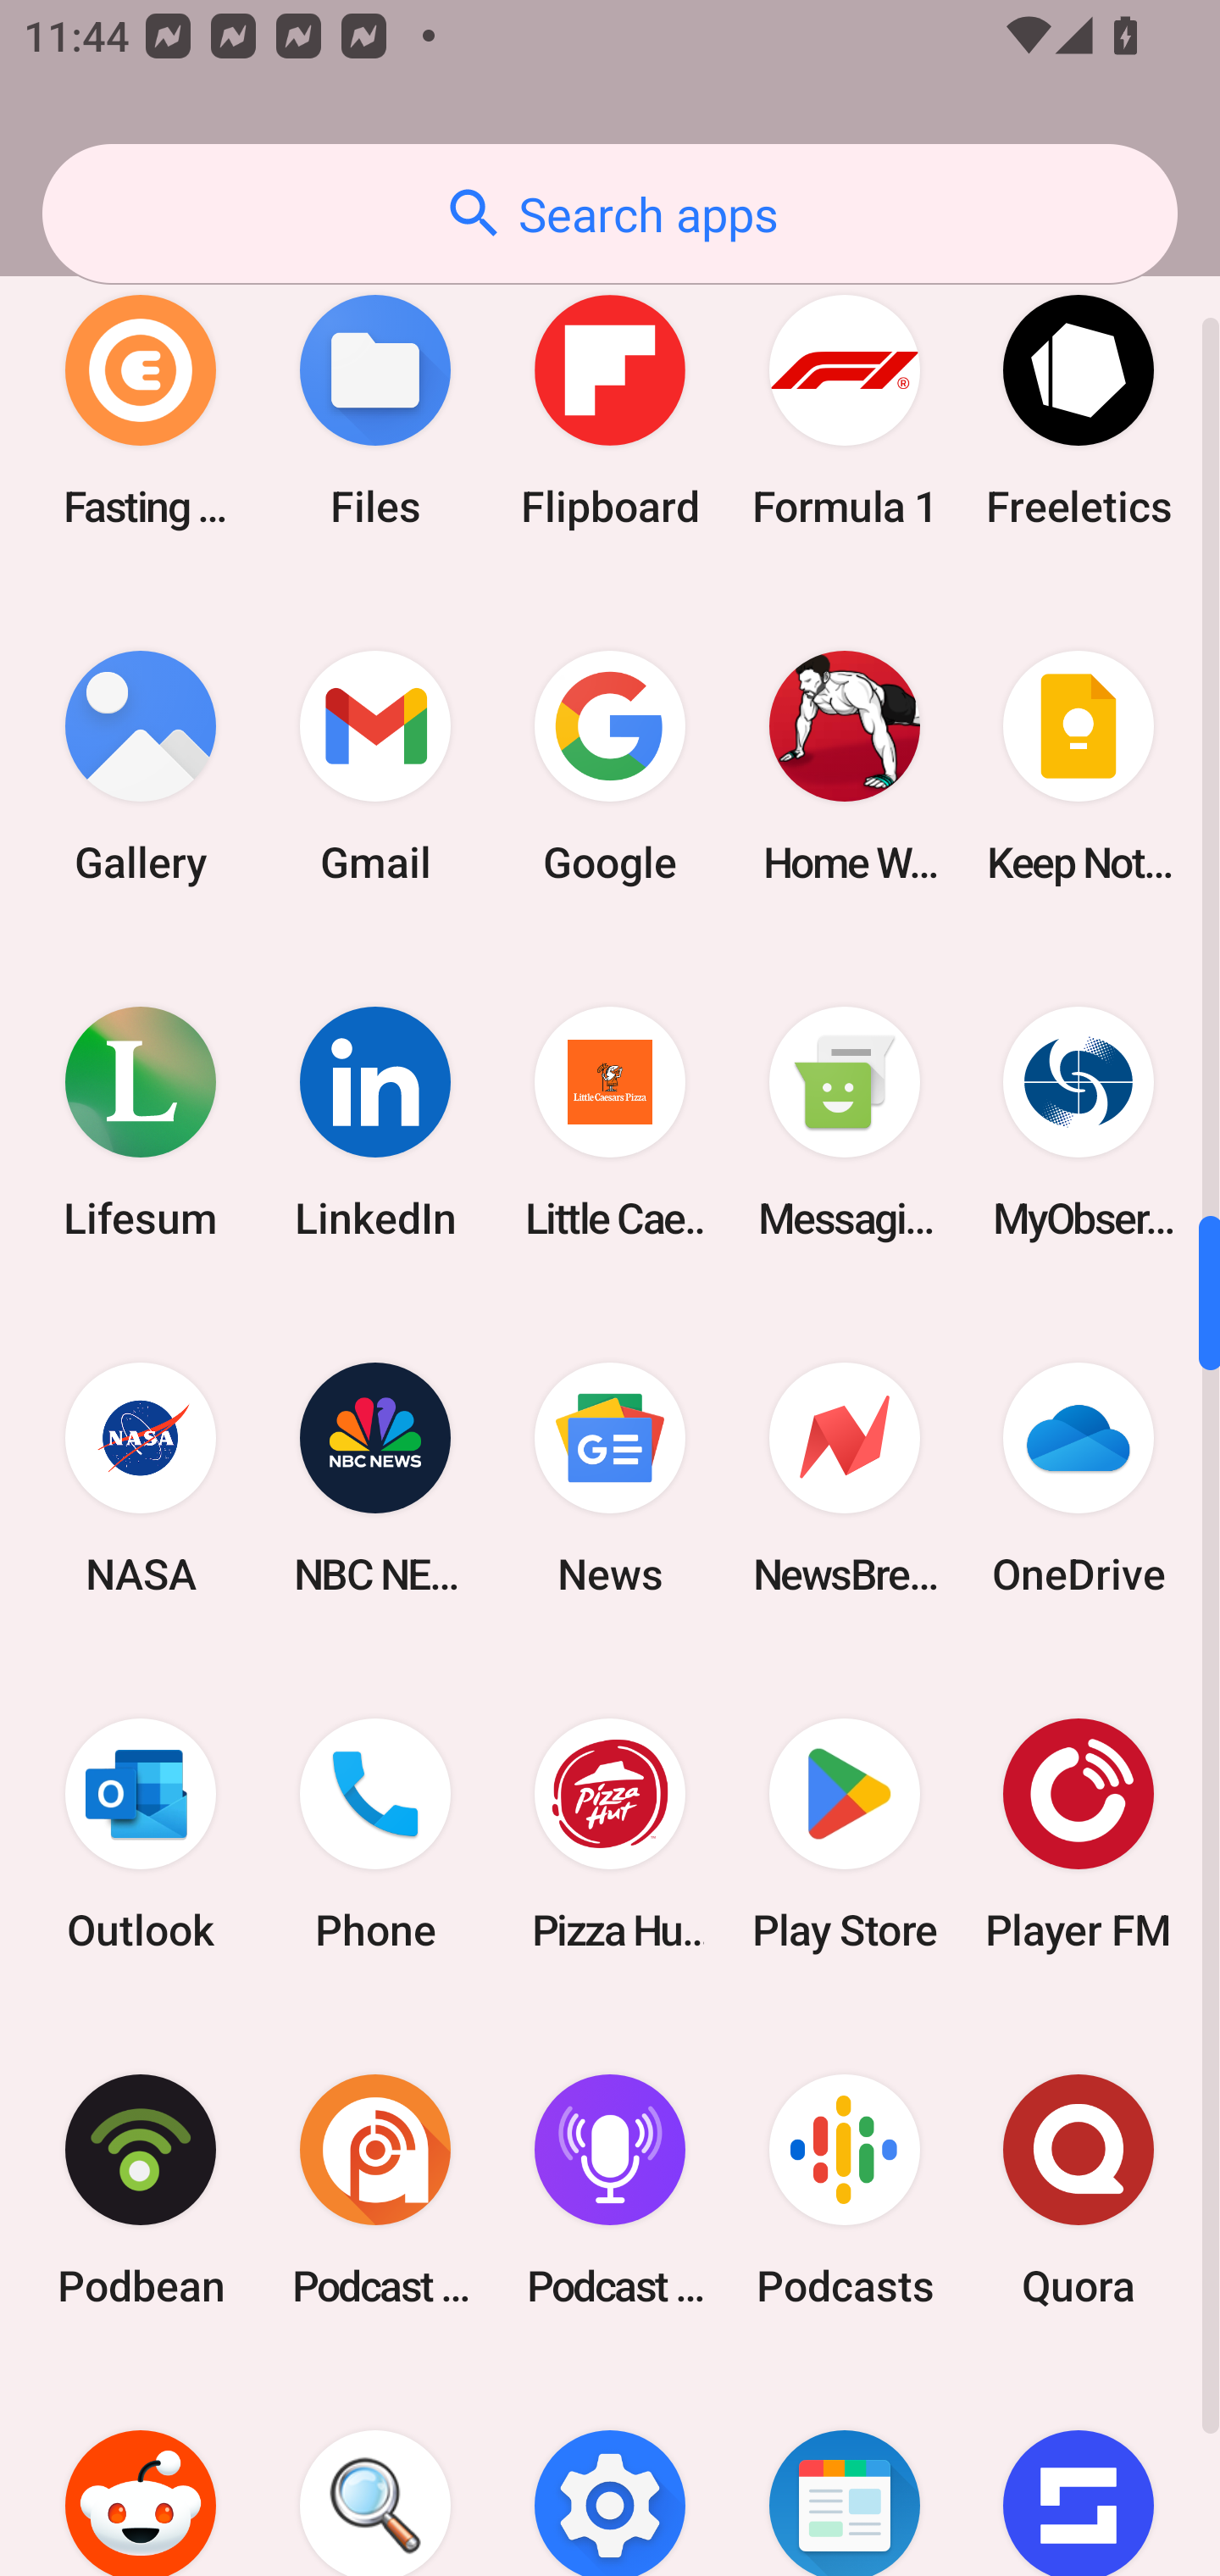 The width and height of the screenshot is (1220, 2576). Describe the element at coordinates (1079, 410) in the screenshot. I see `Freeletics` at that location.